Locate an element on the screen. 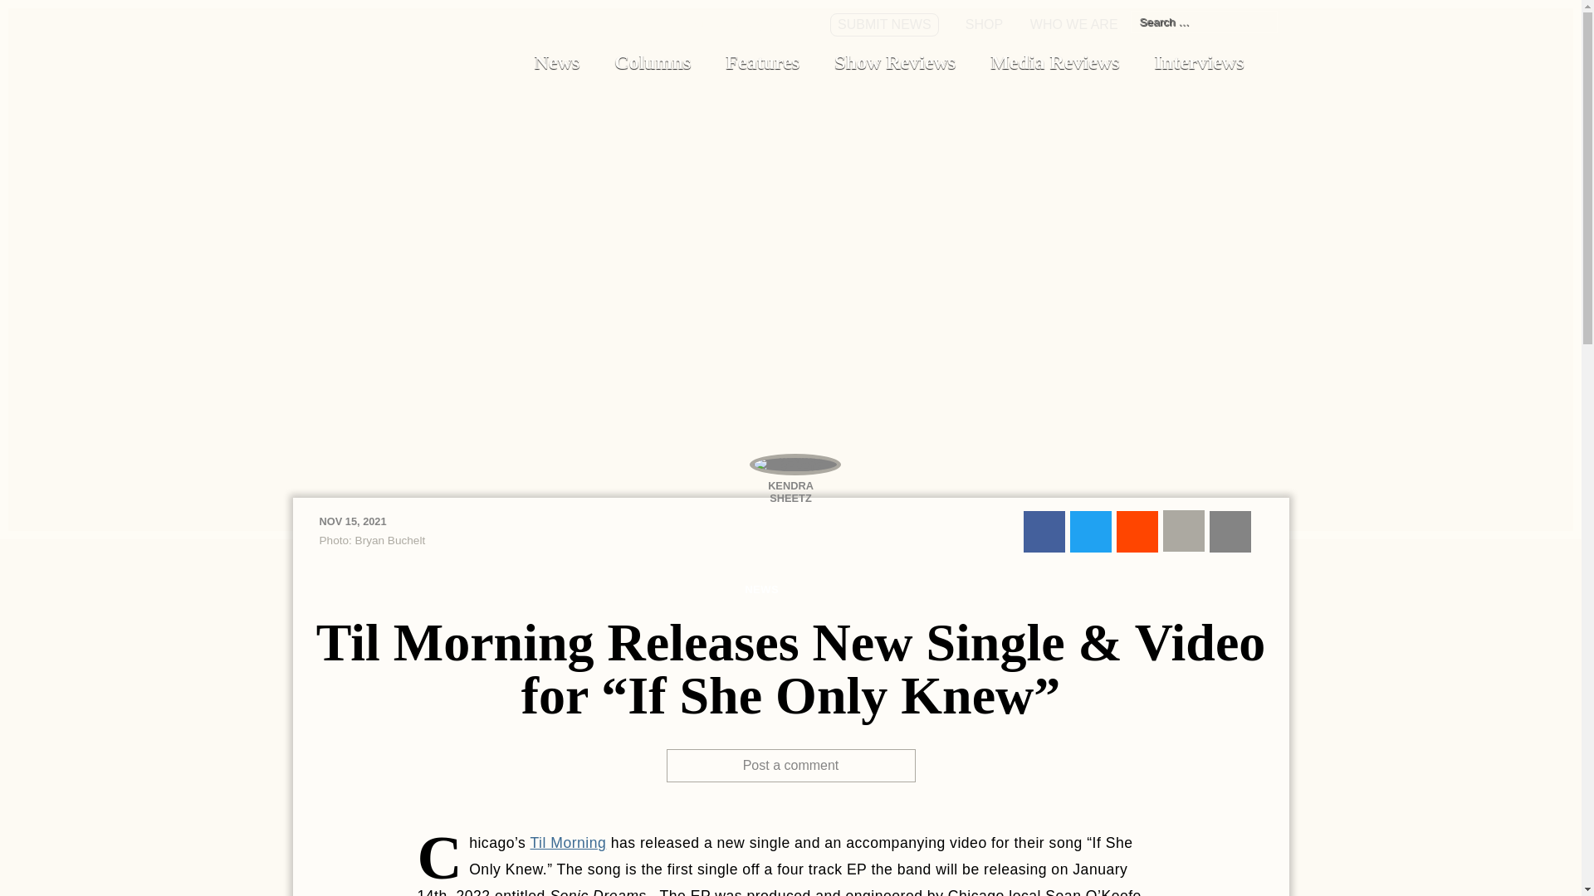 Image resolution: width=1594 pixels, height=896 pixels. Columns is located at coordinates (653, 61).